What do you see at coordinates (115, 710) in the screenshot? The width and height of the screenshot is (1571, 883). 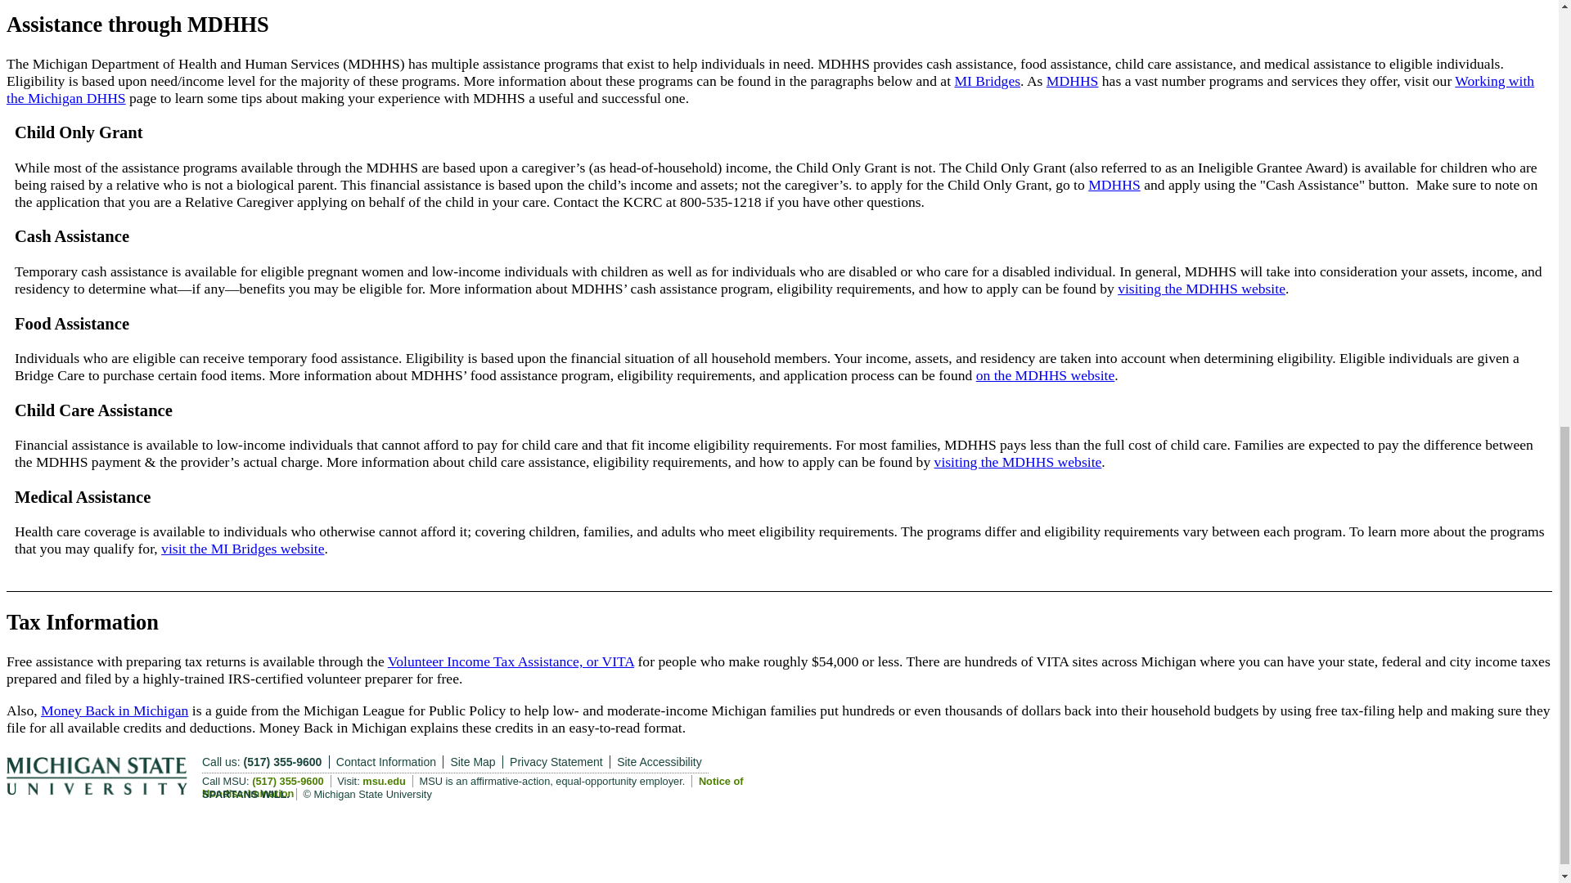 I see `Money Back in Michigan` at bounding box center [115, 710].